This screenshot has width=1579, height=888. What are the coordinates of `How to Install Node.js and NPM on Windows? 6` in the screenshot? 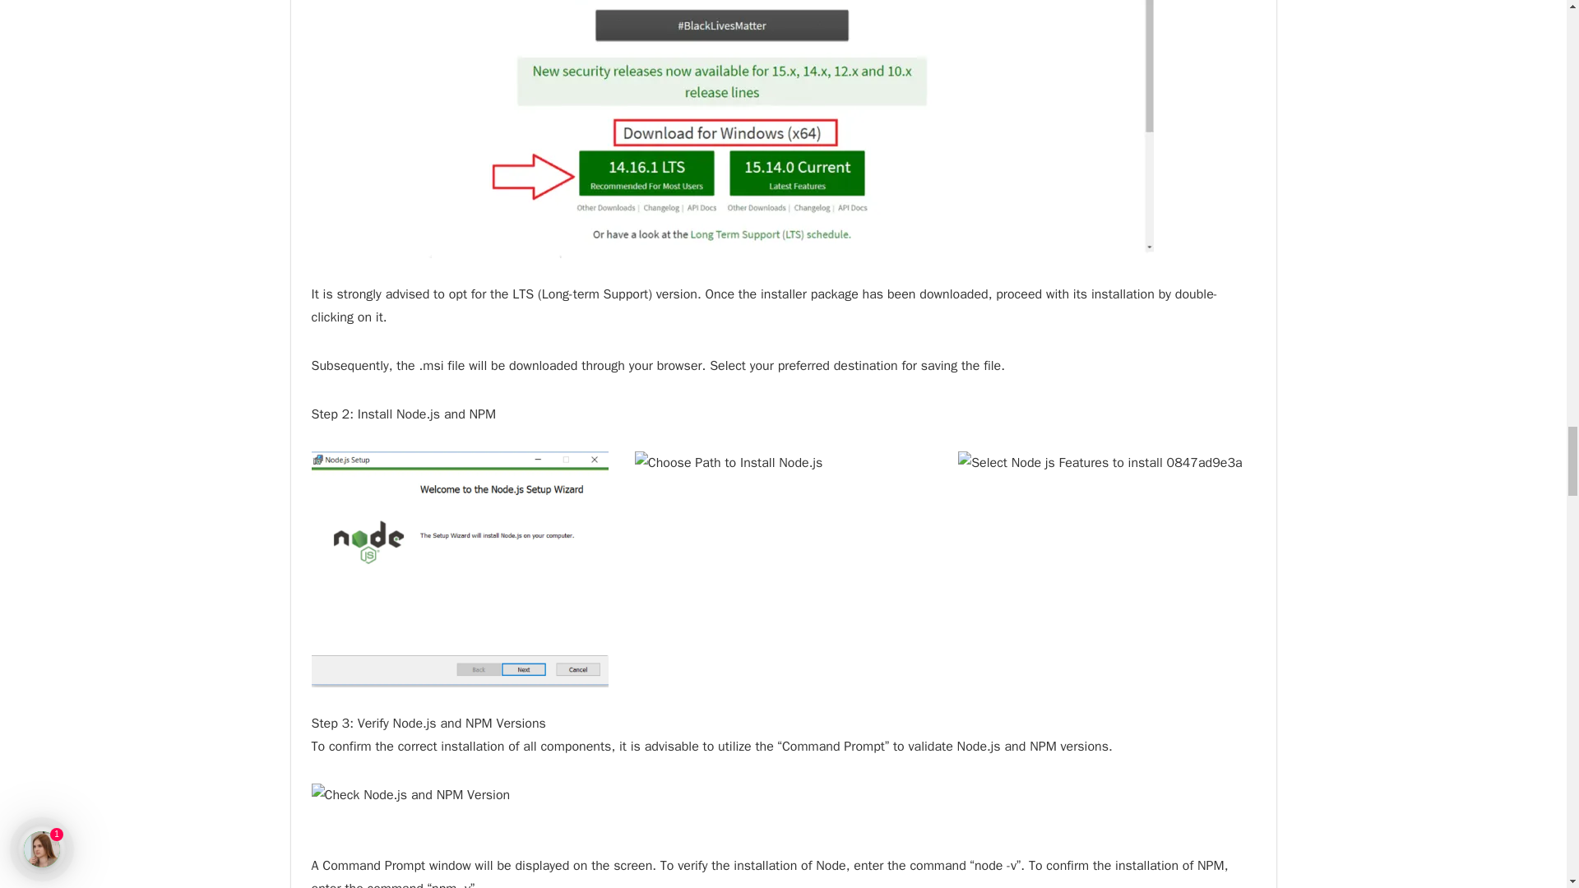 It's located at (1107, 567).